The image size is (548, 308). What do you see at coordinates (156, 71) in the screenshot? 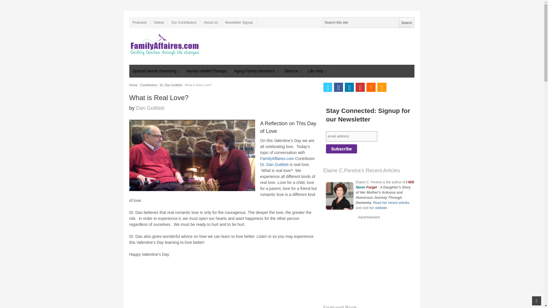
I see `Special Needs Parenting` at bounding box center [156, 71].